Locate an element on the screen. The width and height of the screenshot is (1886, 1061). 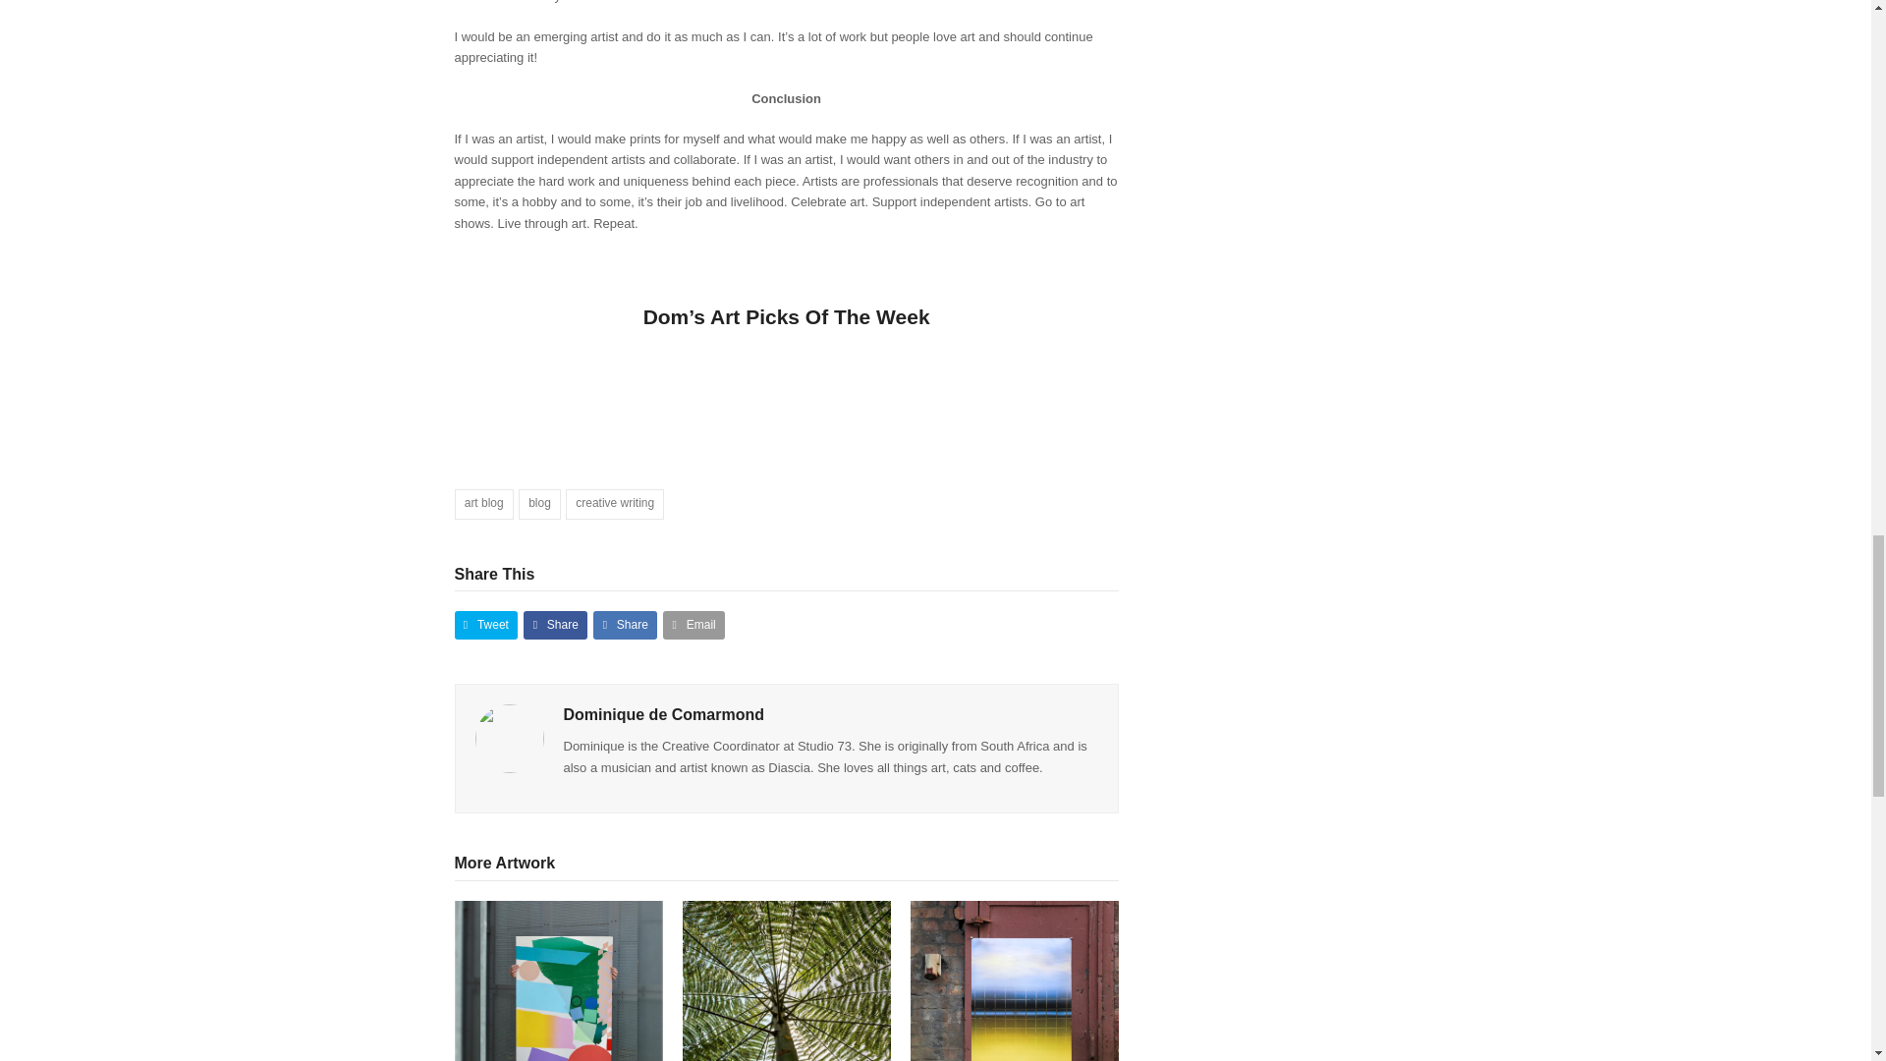
Email is located at coordinates (693, 625).